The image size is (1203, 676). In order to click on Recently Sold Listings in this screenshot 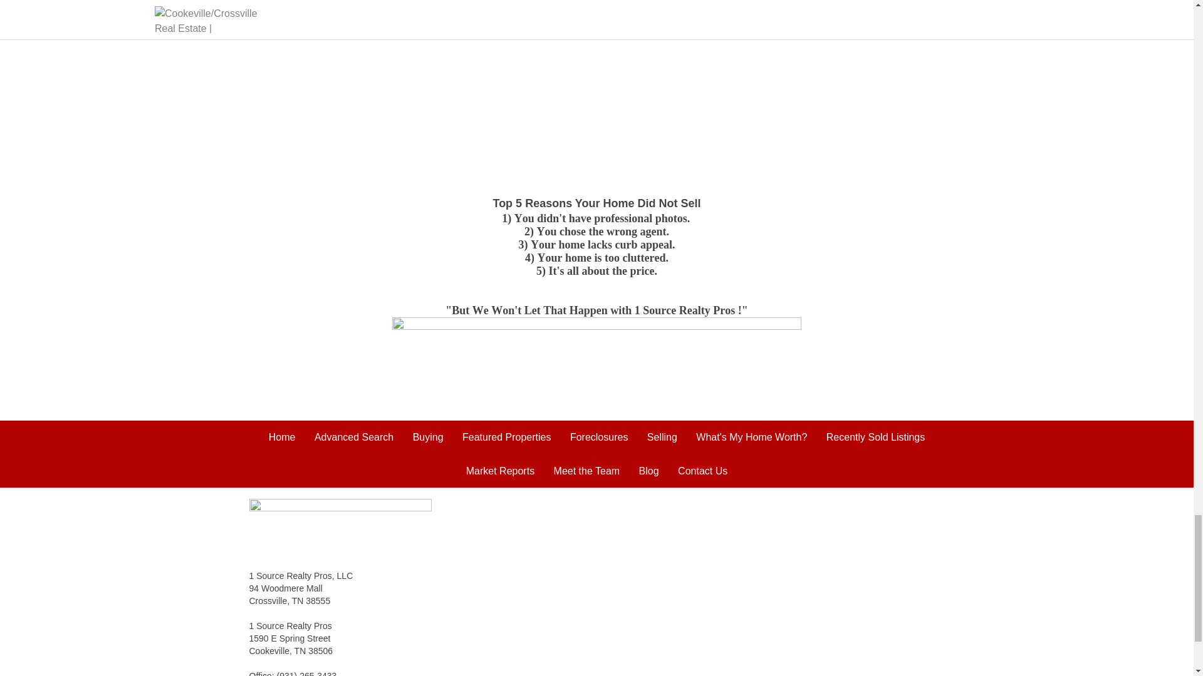, I will do `click(876, 437)`.